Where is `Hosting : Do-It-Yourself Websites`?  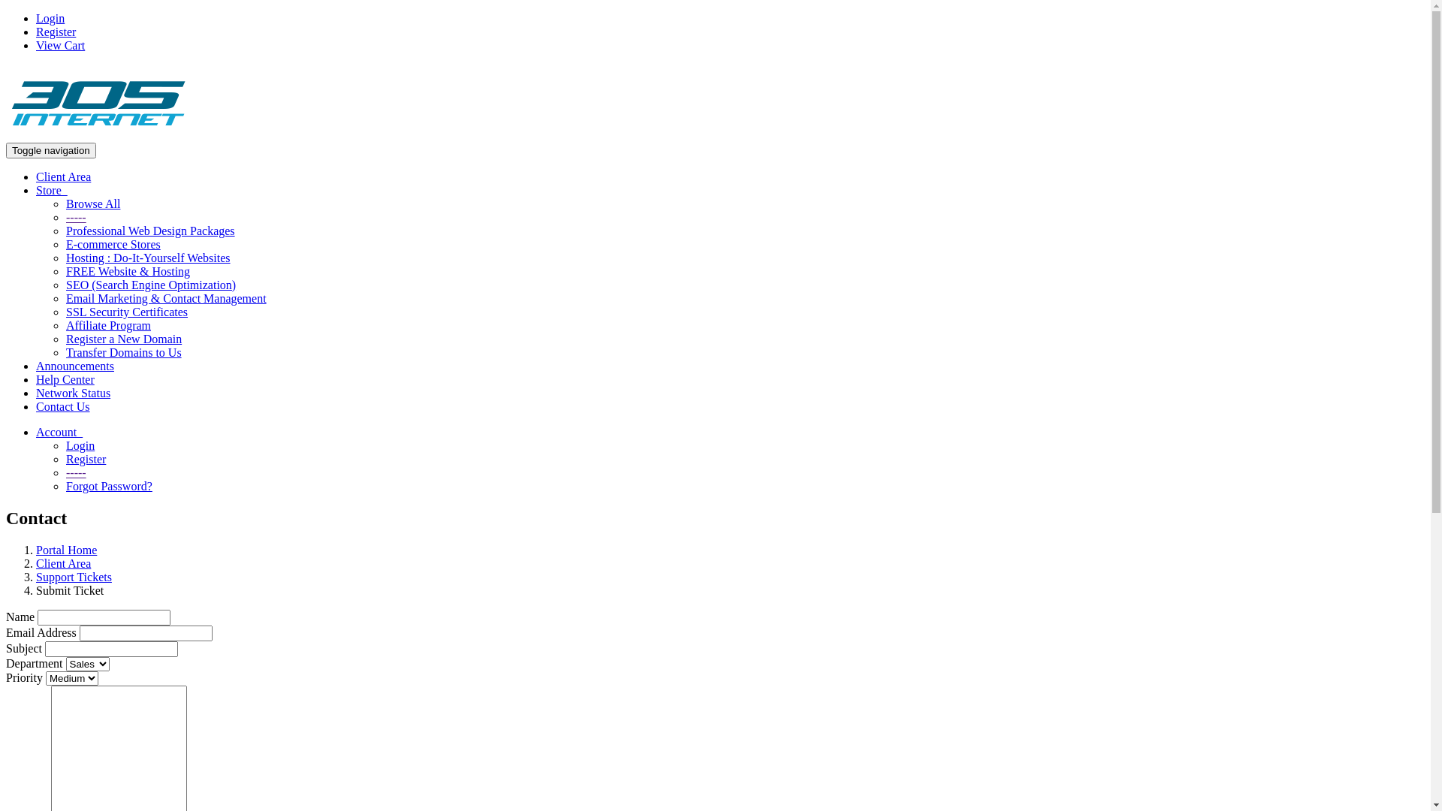 Hosting : Do-It-Yourself Websites is located at coordinates (149, 258).